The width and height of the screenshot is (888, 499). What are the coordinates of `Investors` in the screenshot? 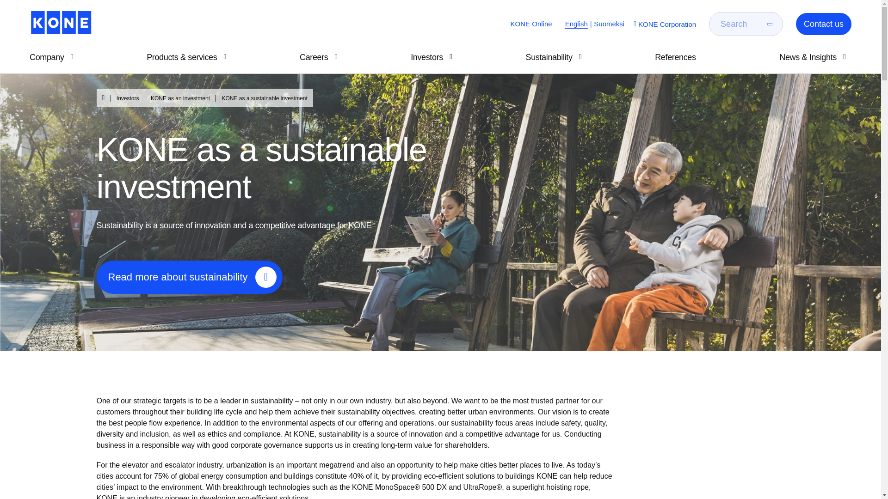 It's located at (123, 98).